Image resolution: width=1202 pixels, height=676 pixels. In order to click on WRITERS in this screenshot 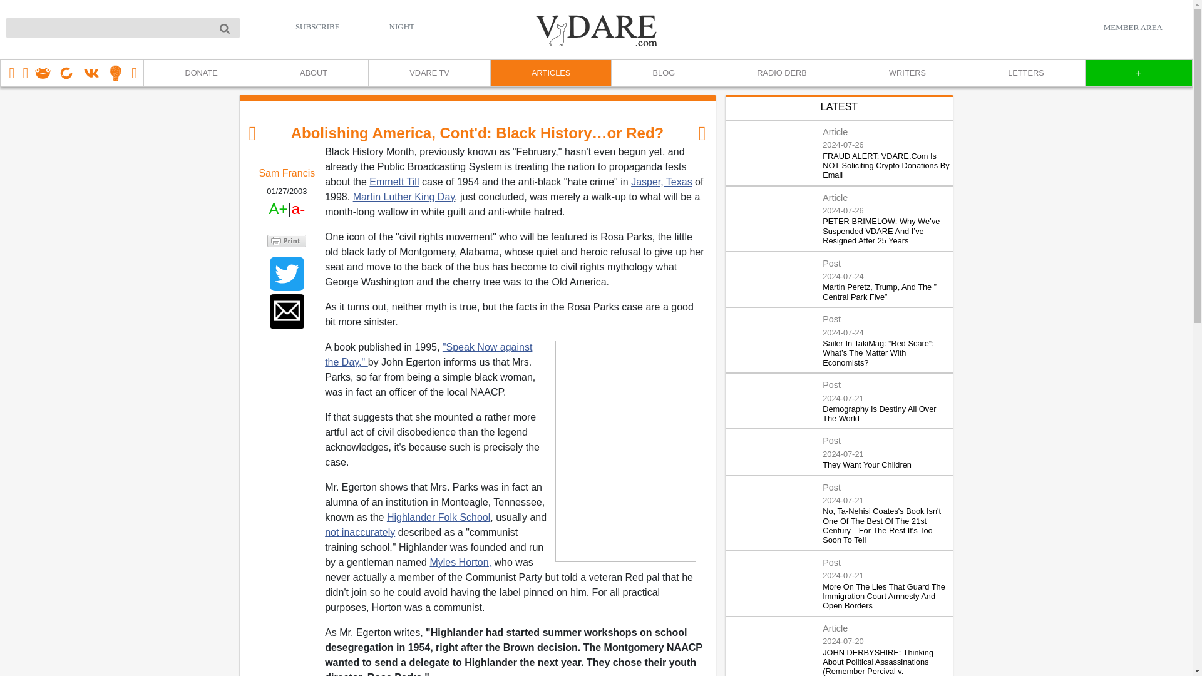, I will do `click(907, 73)`.